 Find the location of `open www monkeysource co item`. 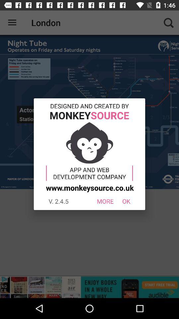

open www monkeysource co item is located at coordinates (89, 187).